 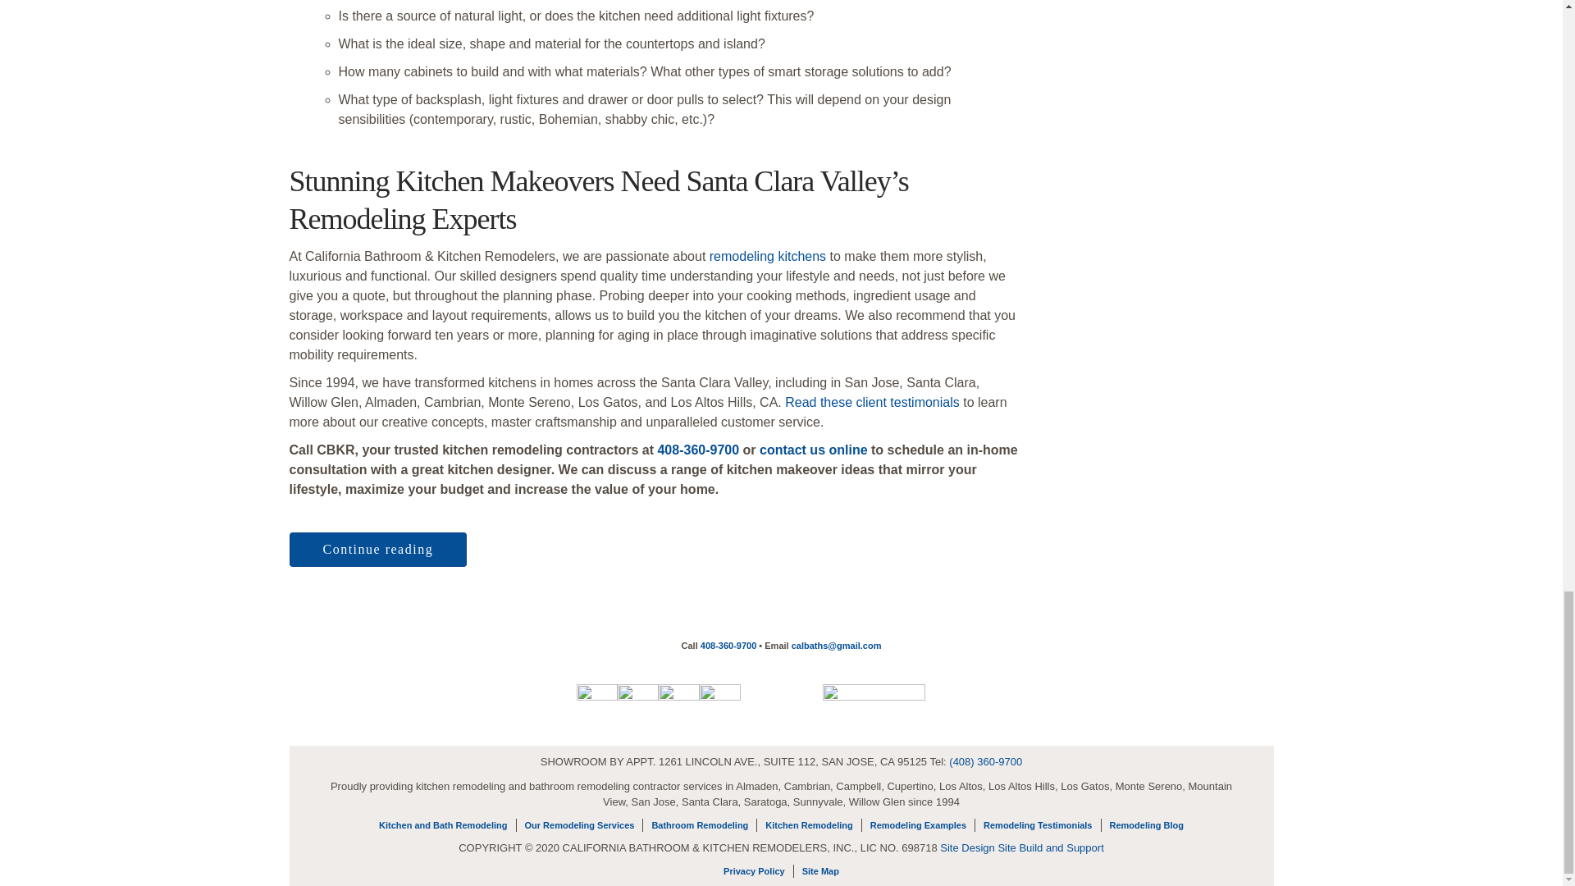 What do you see at coordinates (871, 402) in the screenshot?
I see `Read these client testimonials` at bounding box center [871, 402].